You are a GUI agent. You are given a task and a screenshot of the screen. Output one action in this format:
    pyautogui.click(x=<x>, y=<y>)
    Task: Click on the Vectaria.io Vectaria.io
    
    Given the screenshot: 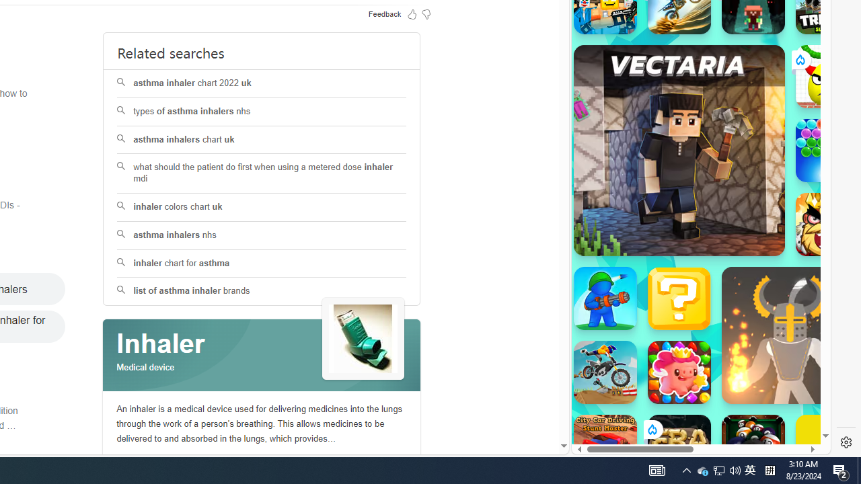 What is the action you would take?
    pyautogui.click(x=679, y=150)
    